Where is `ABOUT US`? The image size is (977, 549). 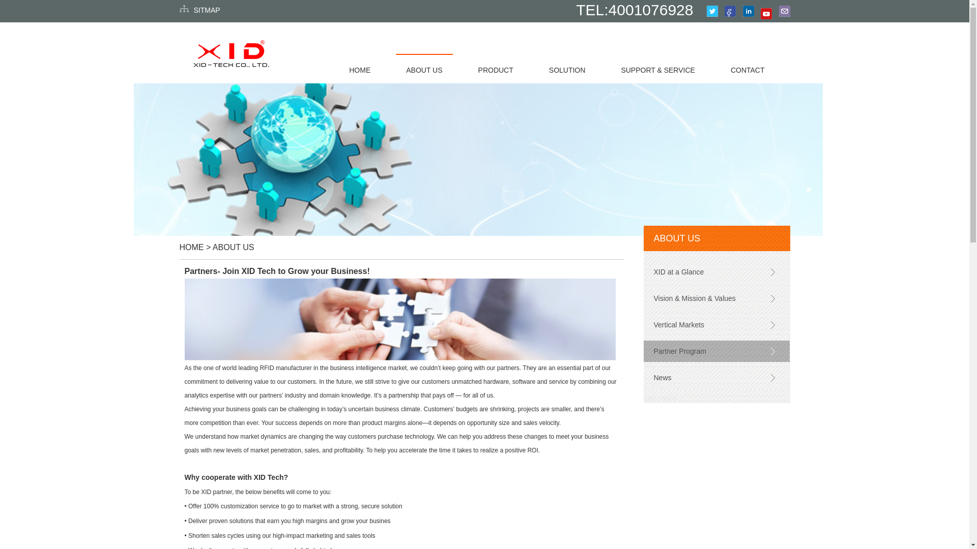 ABOUT US is located at coordinates (423, 69).